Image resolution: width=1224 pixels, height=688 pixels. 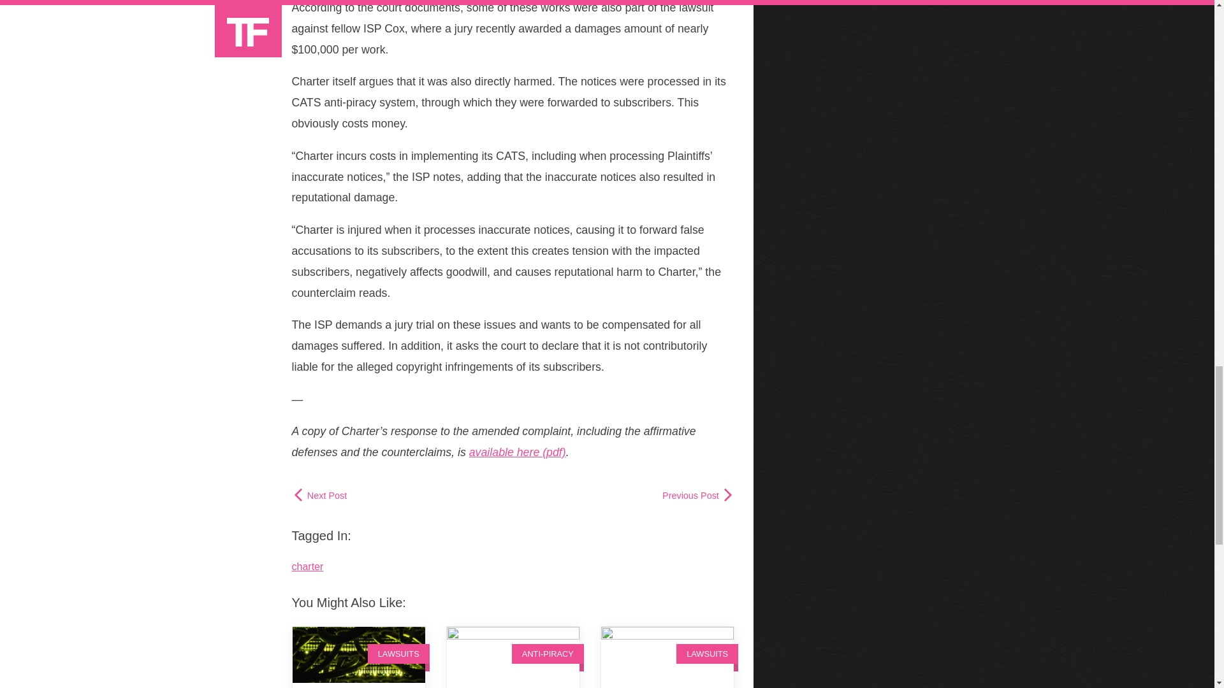 I want to click on Next Post, so click(x=320, y=496).